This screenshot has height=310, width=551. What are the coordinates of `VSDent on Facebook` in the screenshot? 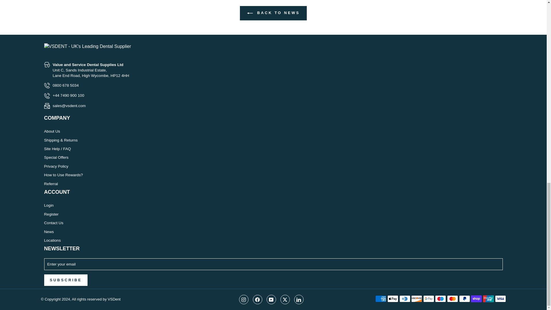 It's located at (257, 299).